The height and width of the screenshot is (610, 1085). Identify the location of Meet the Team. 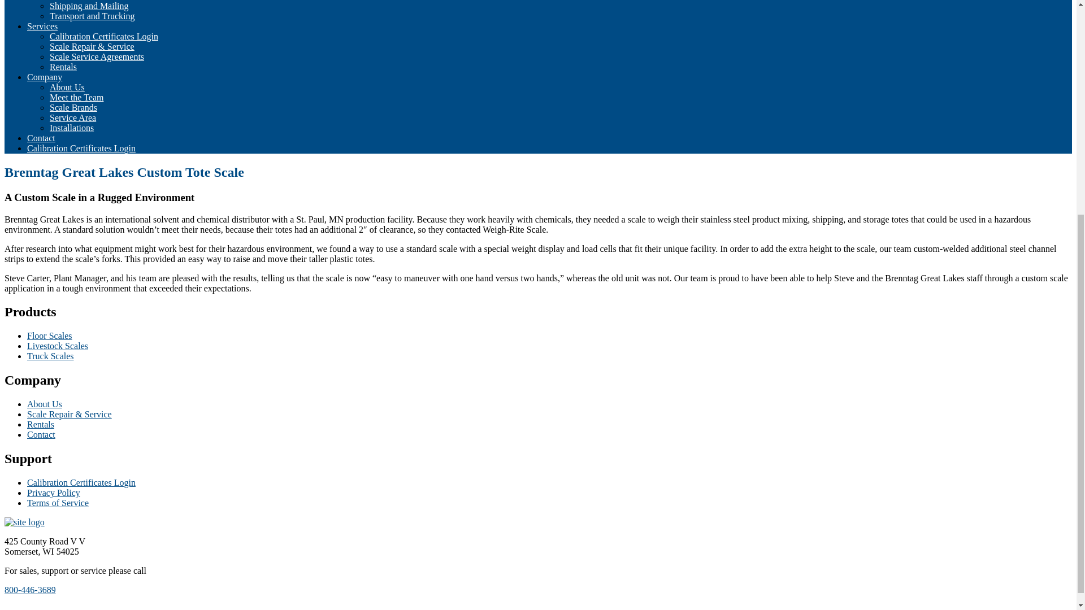
(76, 97).